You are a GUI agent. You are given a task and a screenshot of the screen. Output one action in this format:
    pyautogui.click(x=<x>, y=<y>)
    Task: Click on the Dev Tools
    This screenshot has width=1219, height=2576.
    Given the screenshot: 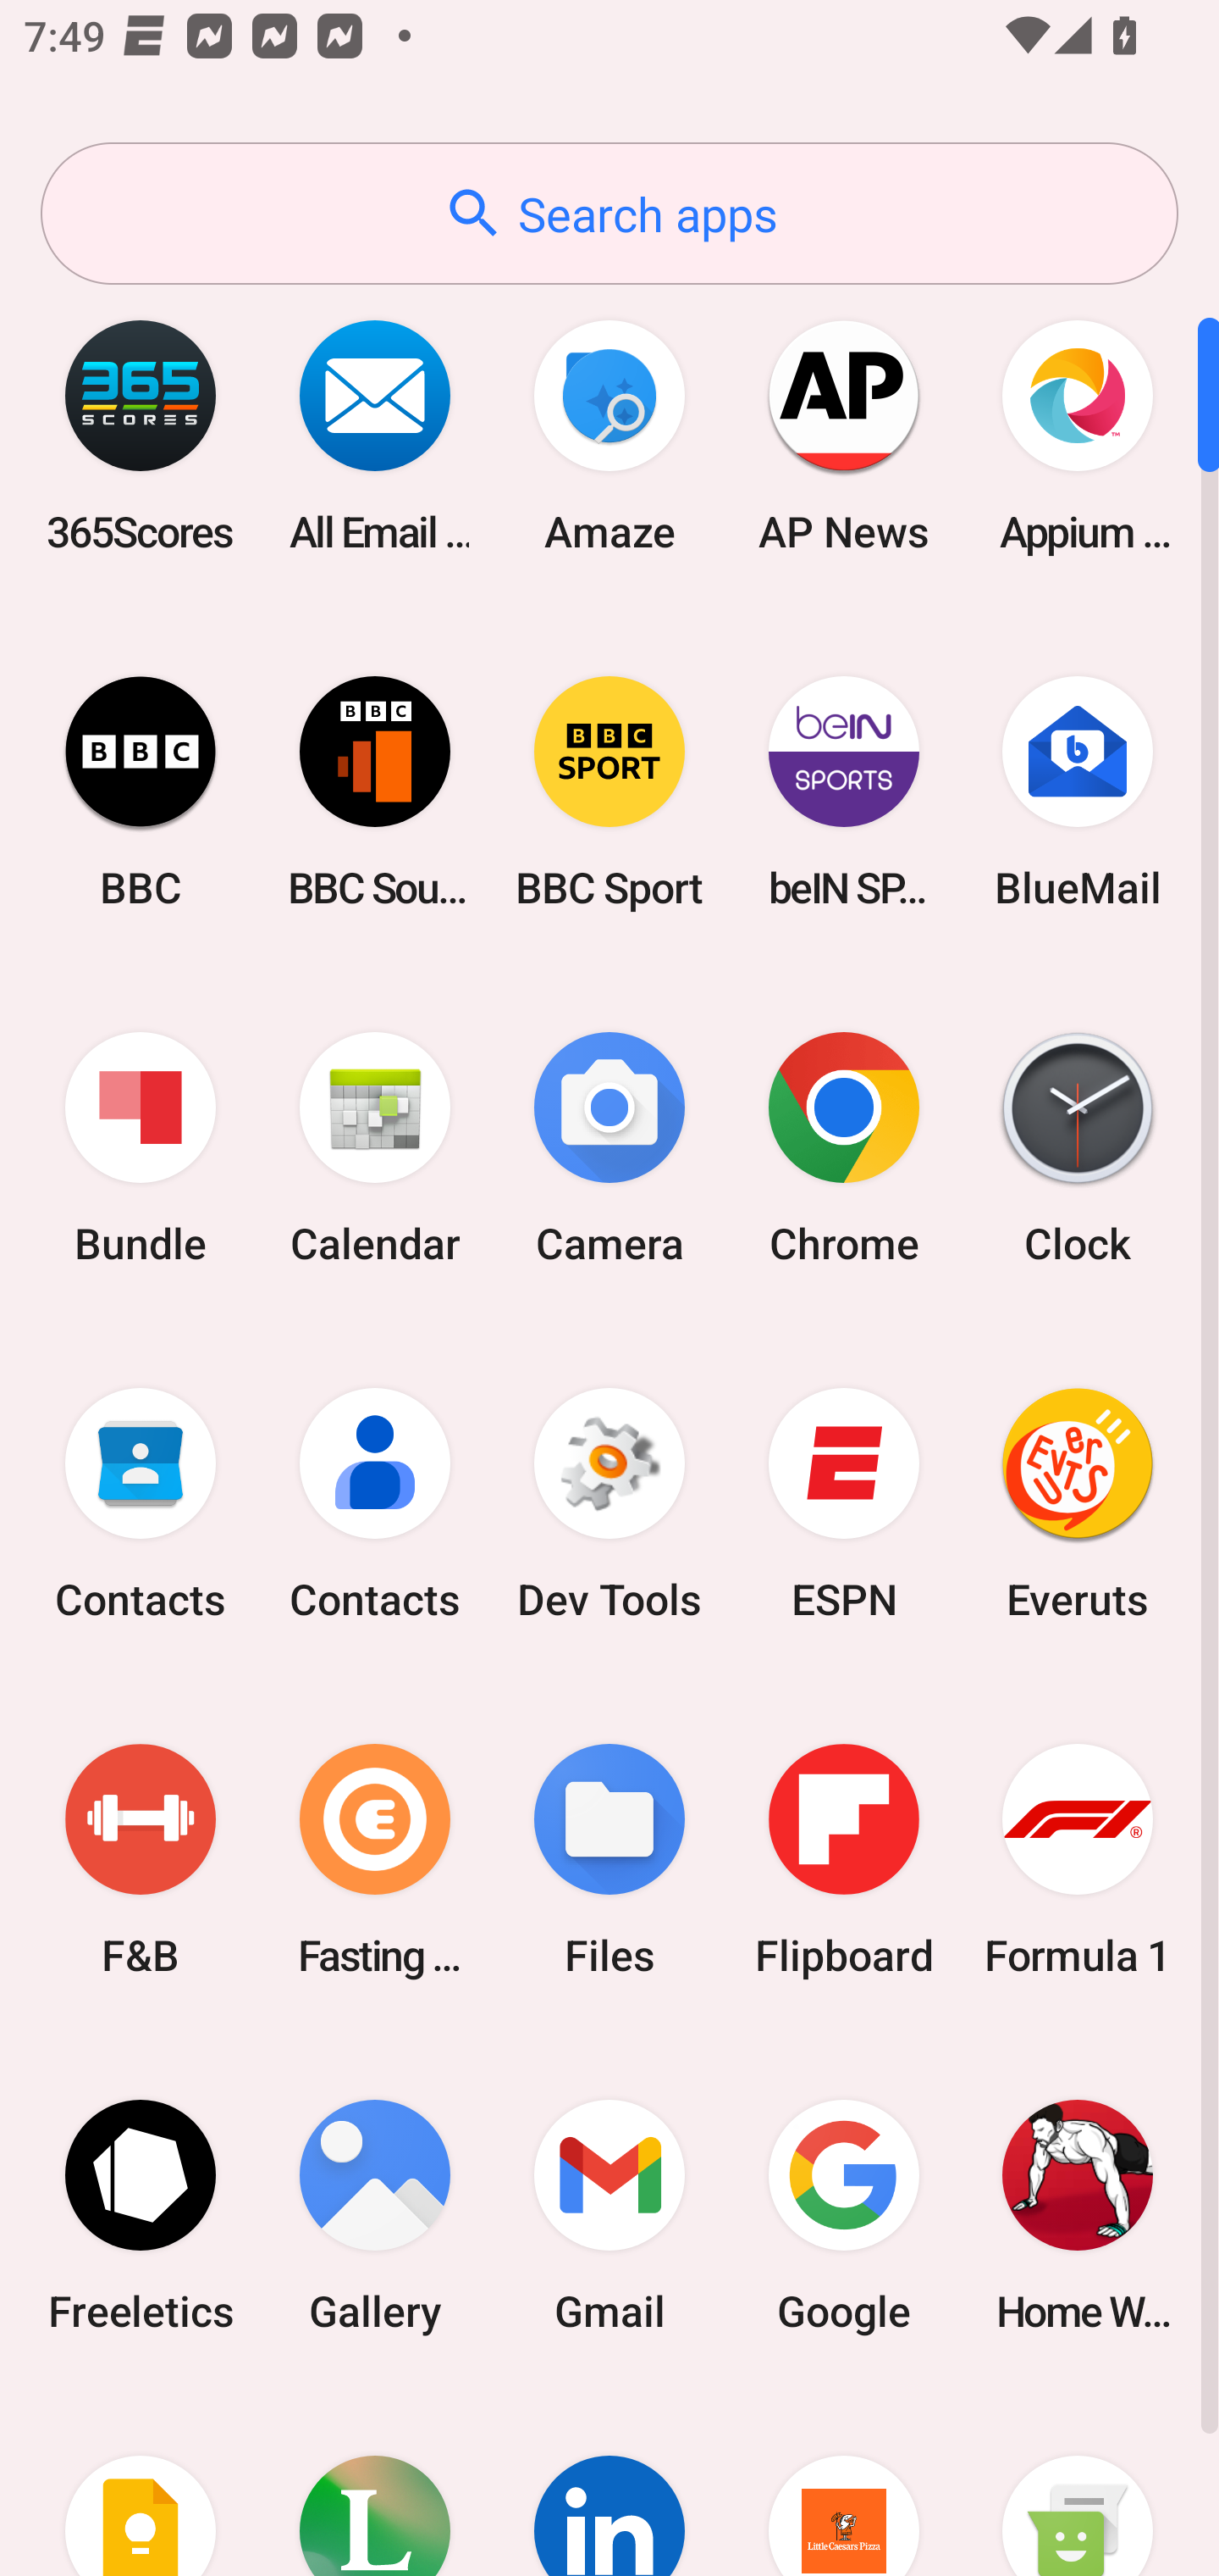 What is the action you would take?
    pyautogui.click(x=609, y=1504)
    